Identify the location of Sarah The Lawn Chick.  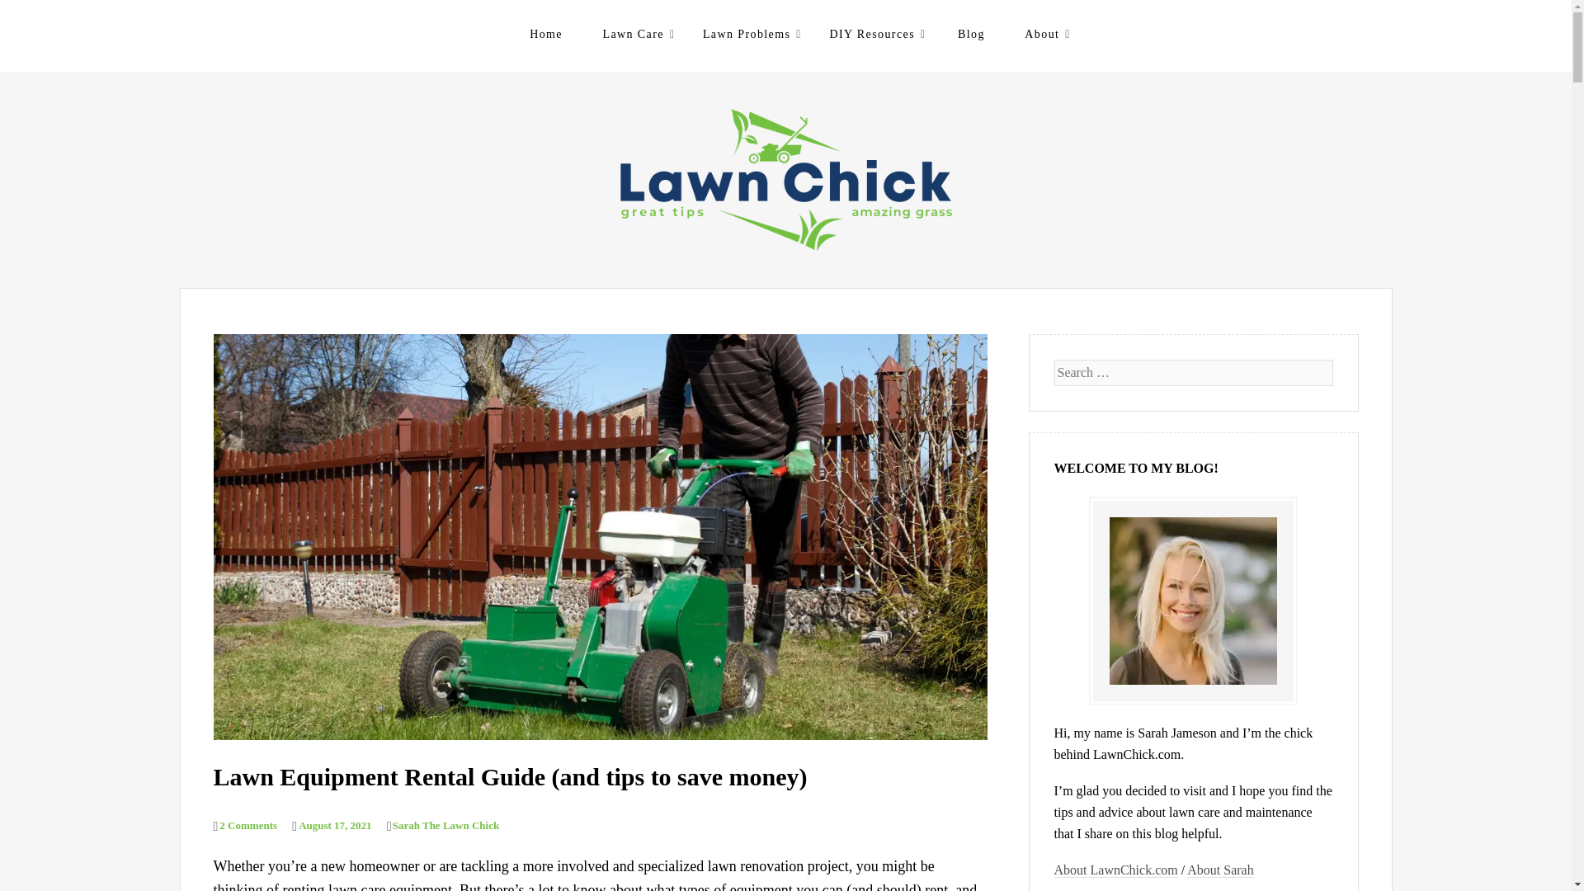
(442, 825).